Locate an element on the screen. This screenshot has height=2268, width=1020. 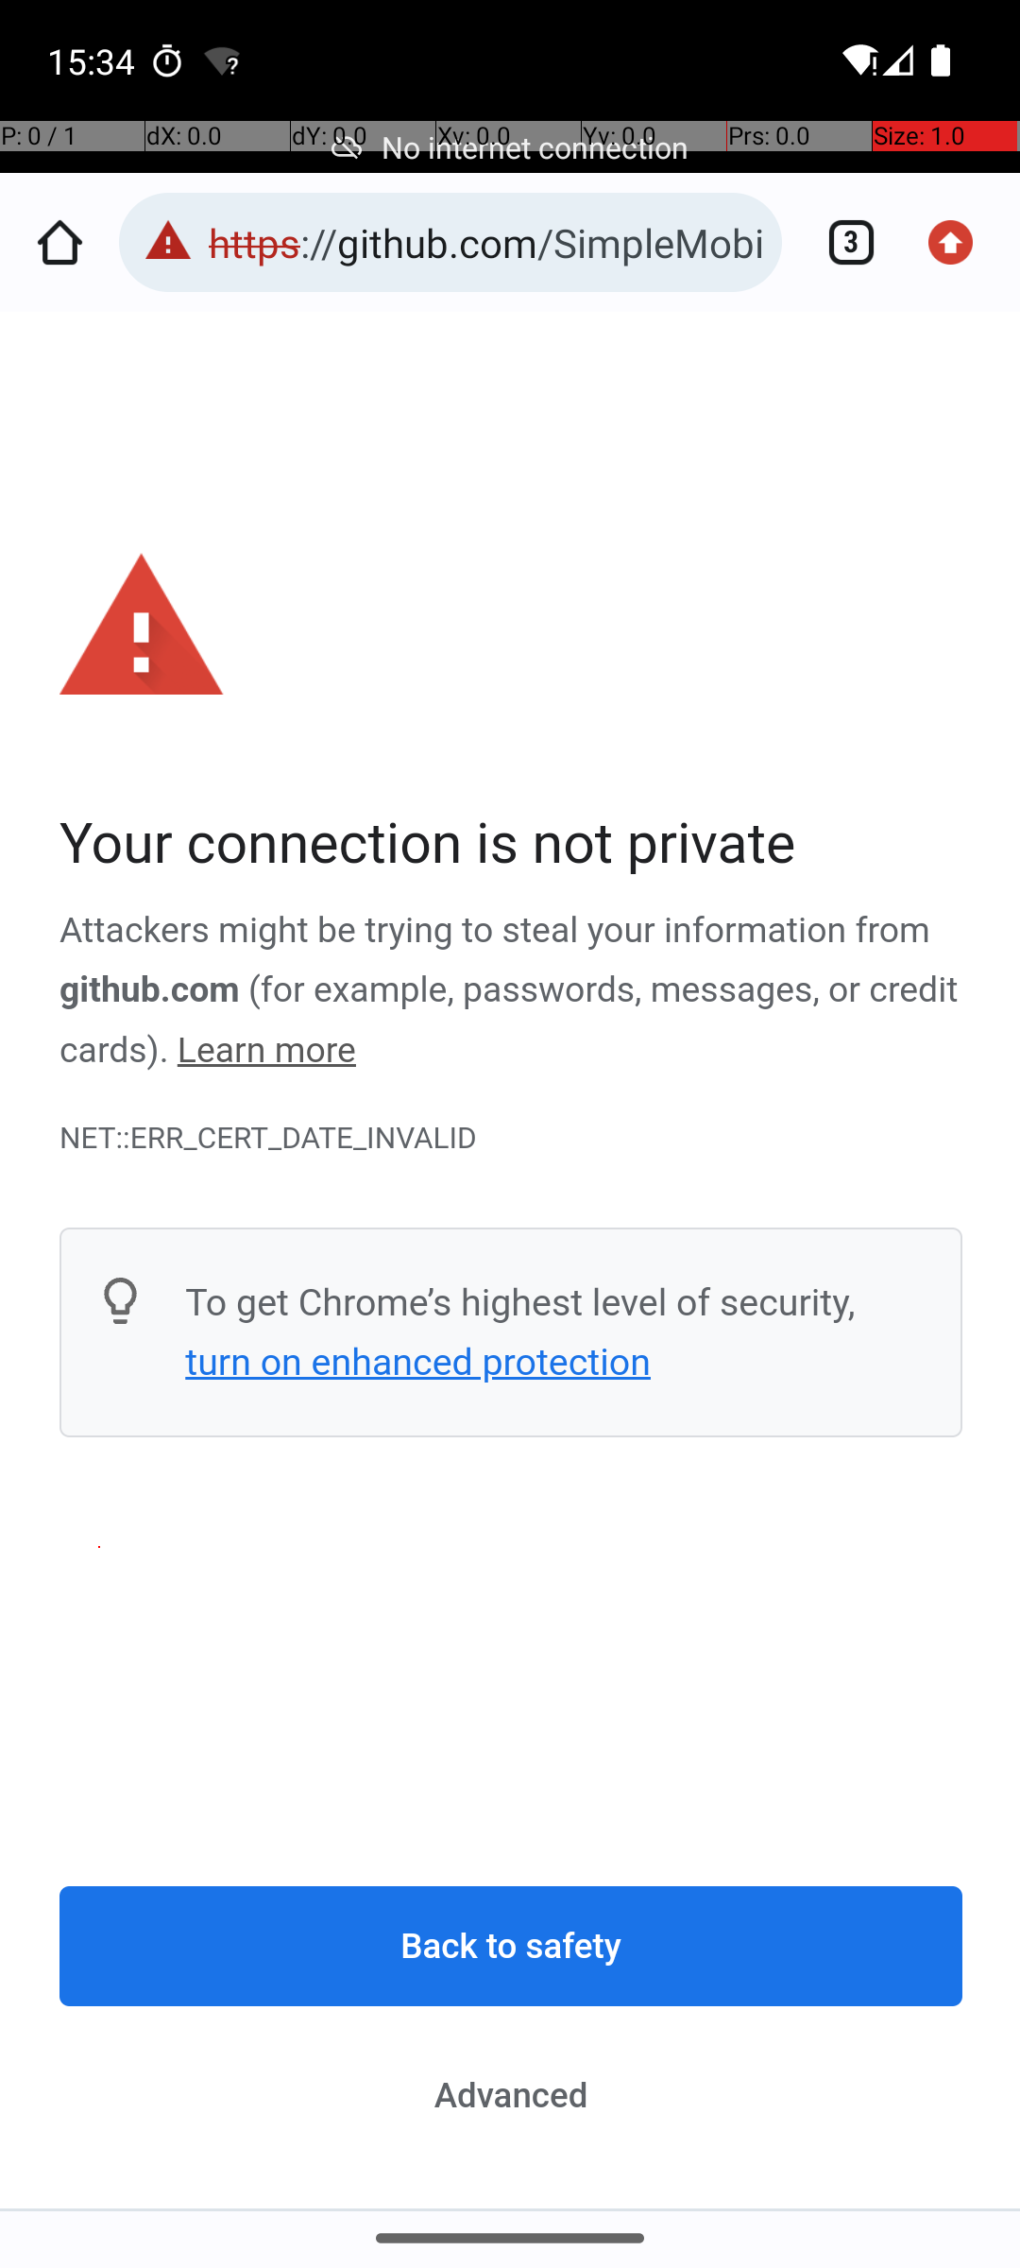
https://github.com/SimpleMobileTools is located at coordinates (485, 242).